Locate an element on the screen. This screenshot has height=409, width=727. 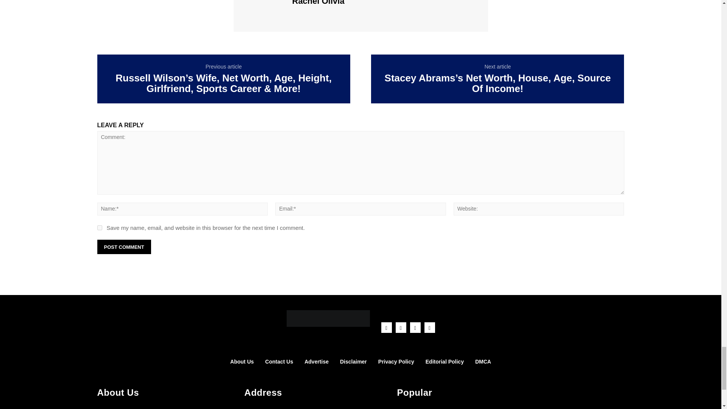
yes is located at coordinates (99, 228).